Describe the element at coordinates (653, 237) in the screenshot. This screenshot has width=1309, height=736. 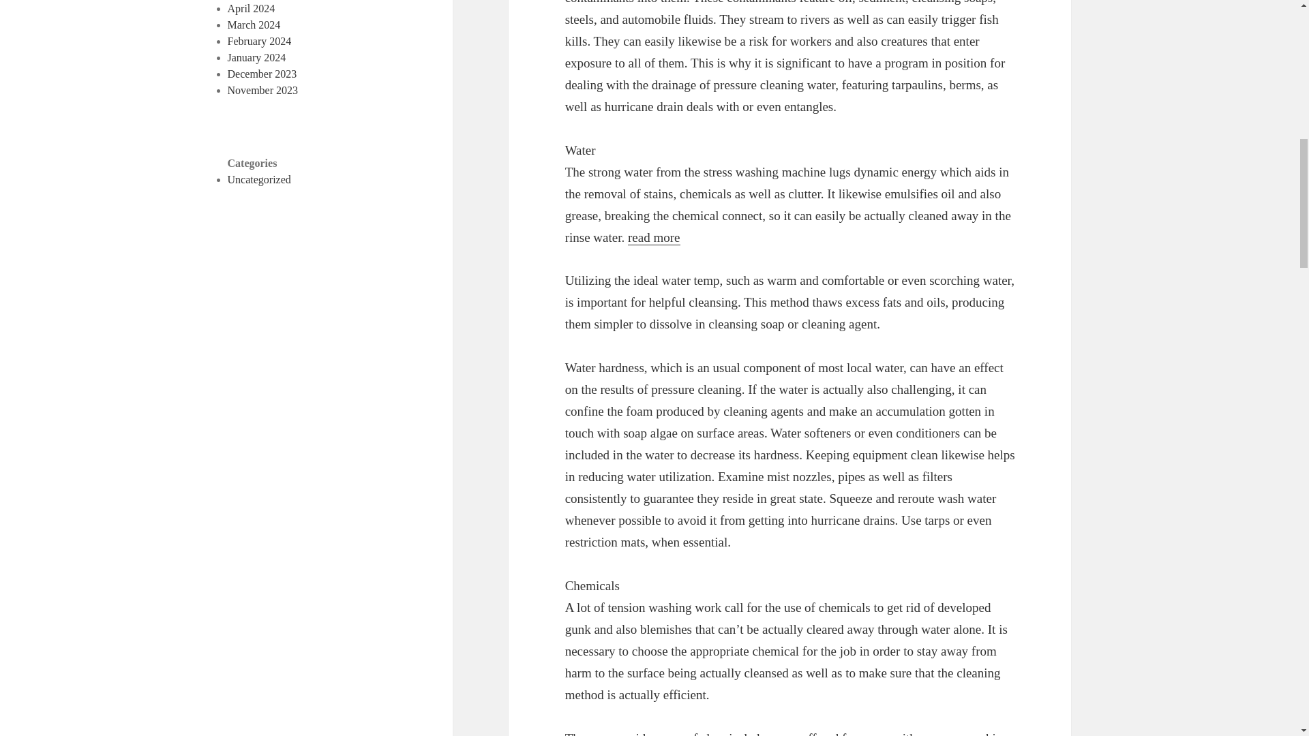
I see `read more` at that location.